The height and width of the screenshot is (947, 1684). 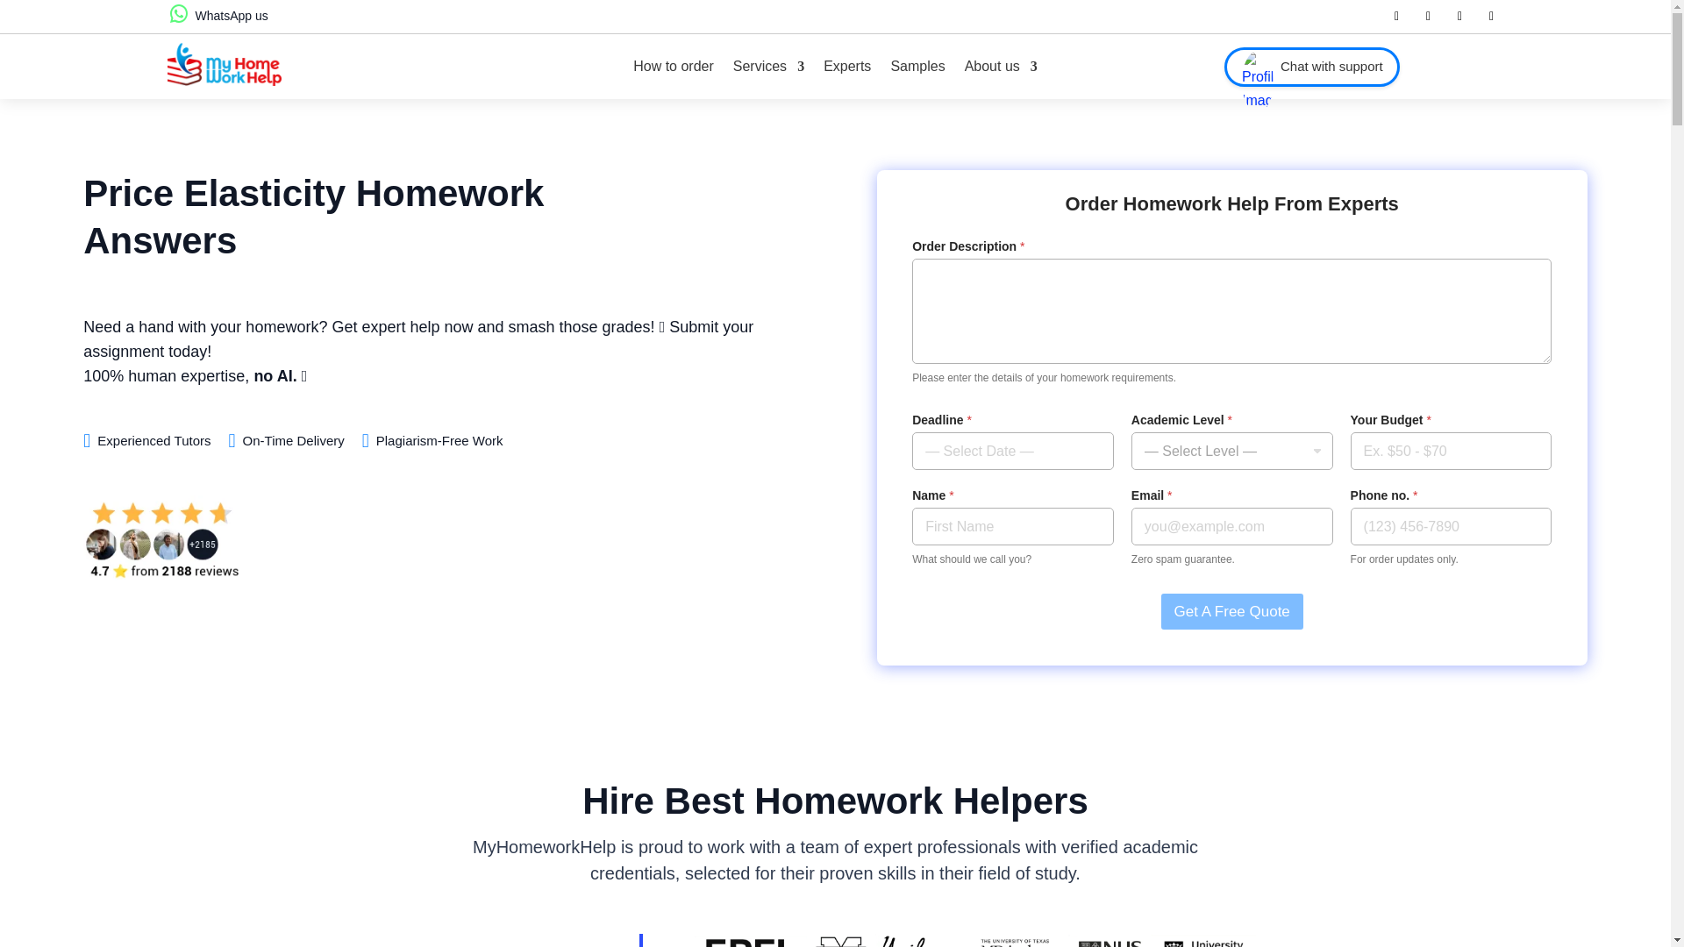 What do you see at coordinates (161, 540) in the screenshot?
I see `social reviews` at bounding box center [161, 540].